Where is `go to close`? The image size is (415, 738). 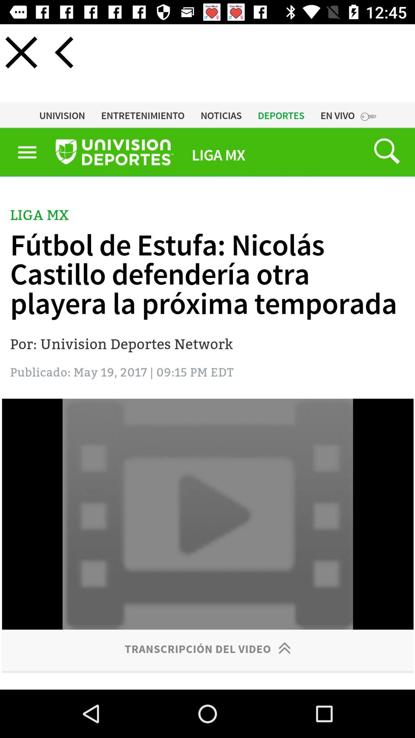
go to close is located at coordinates (21, 52).